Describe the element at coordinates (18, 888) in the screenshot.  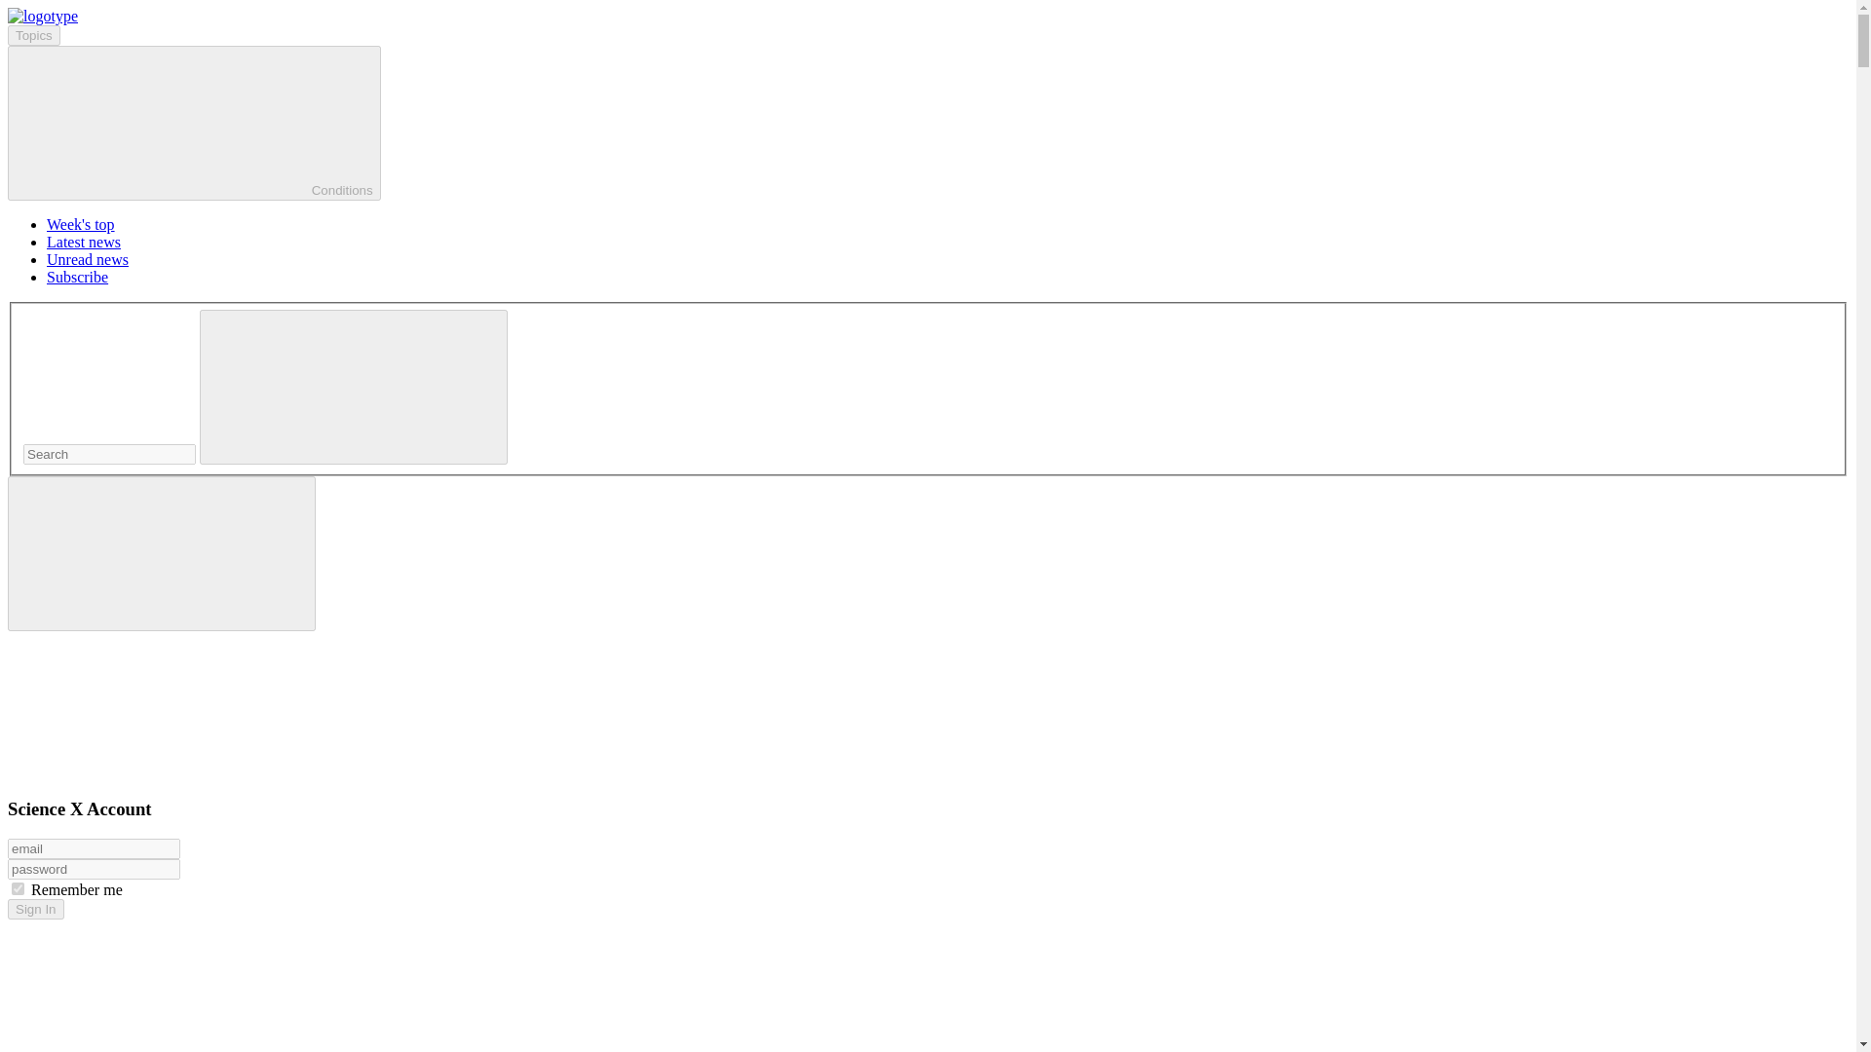
I see `on` at that location.